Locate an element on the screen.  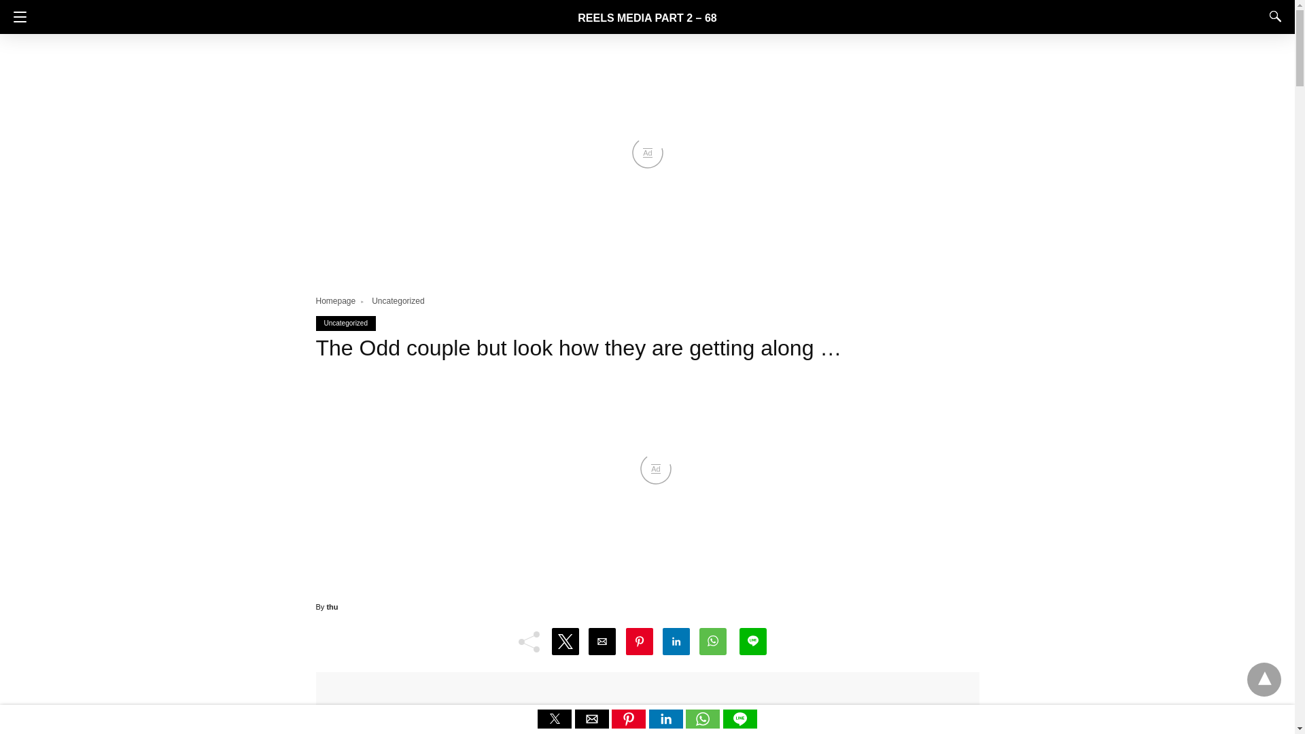
Homepage is located at coordinates (341, 301).